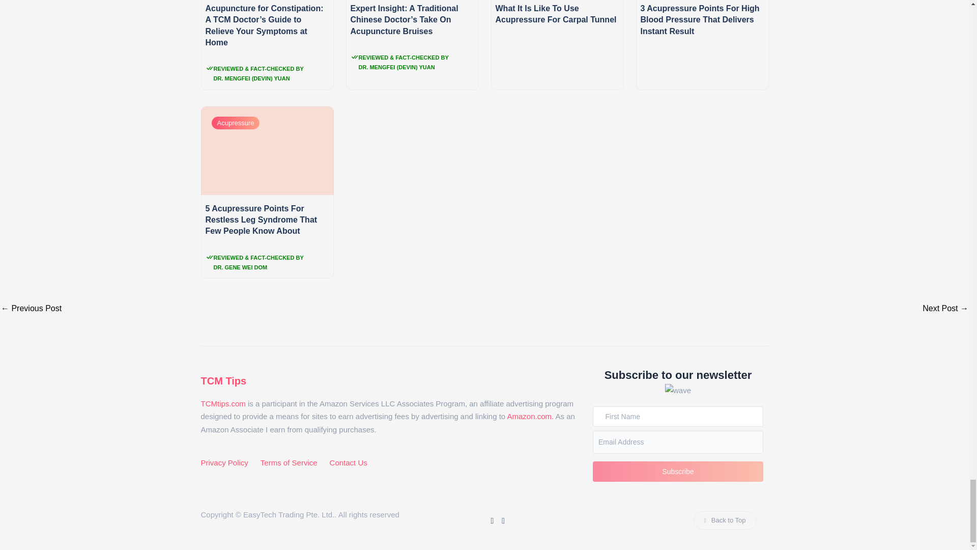 The image size is (977, 550). What do you see at coordinates (31, 309) in the screenshot?
I see `7 Acupressure Points For Knee Pain That You Can DIY At Home` at bounding box center [31, 309].